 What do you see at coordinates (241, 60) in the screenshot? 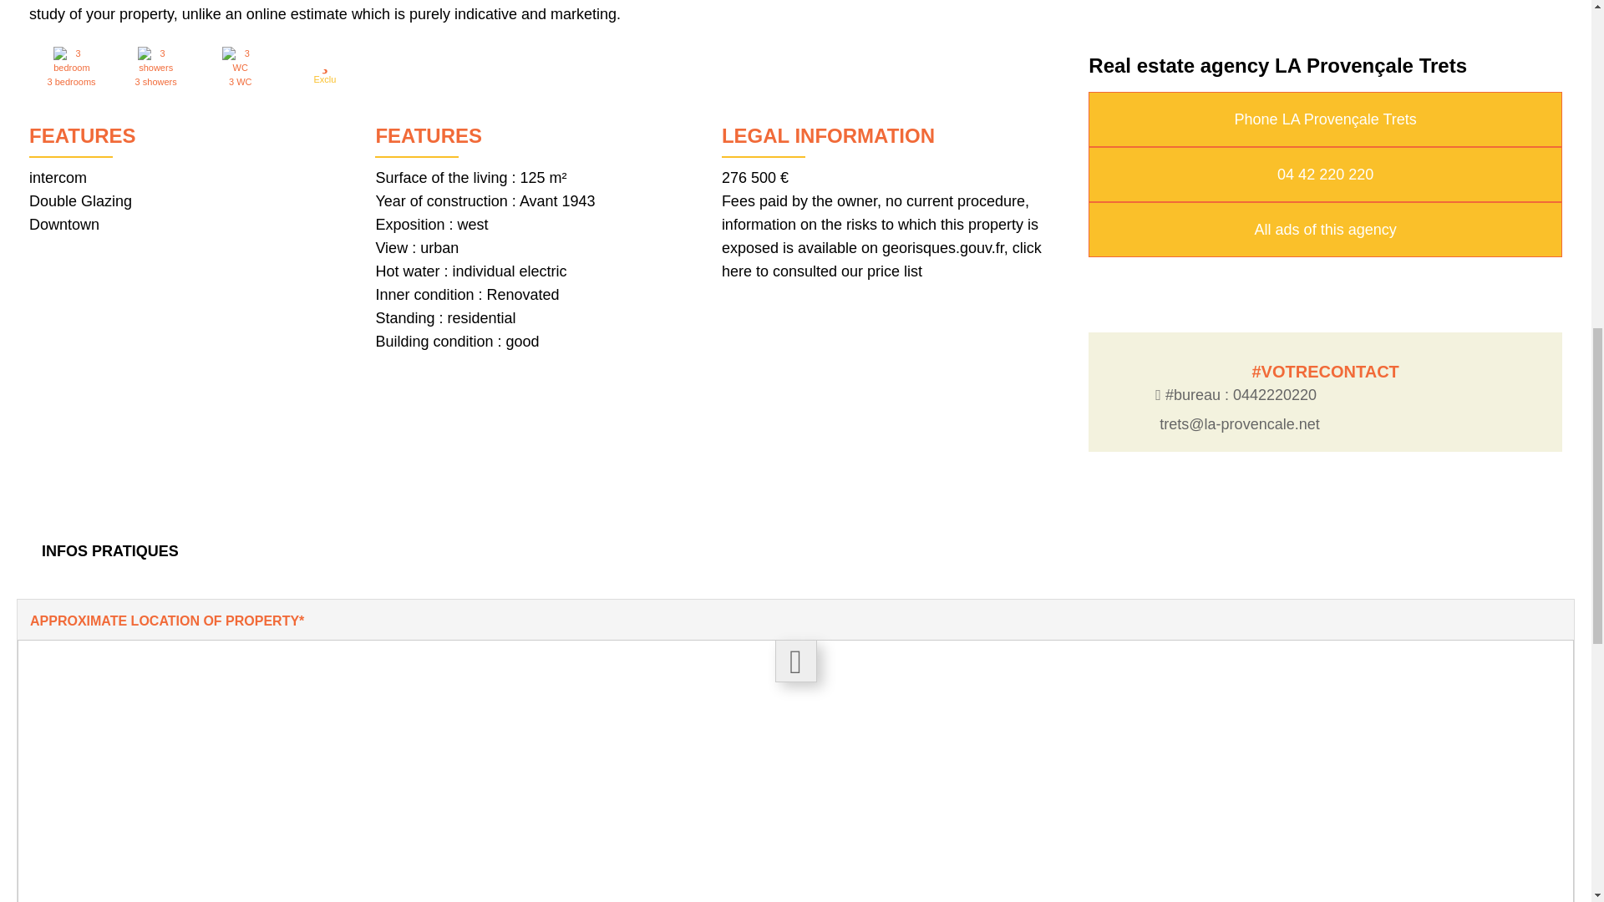
I see `3 WC` at bounding box center [241, 60].